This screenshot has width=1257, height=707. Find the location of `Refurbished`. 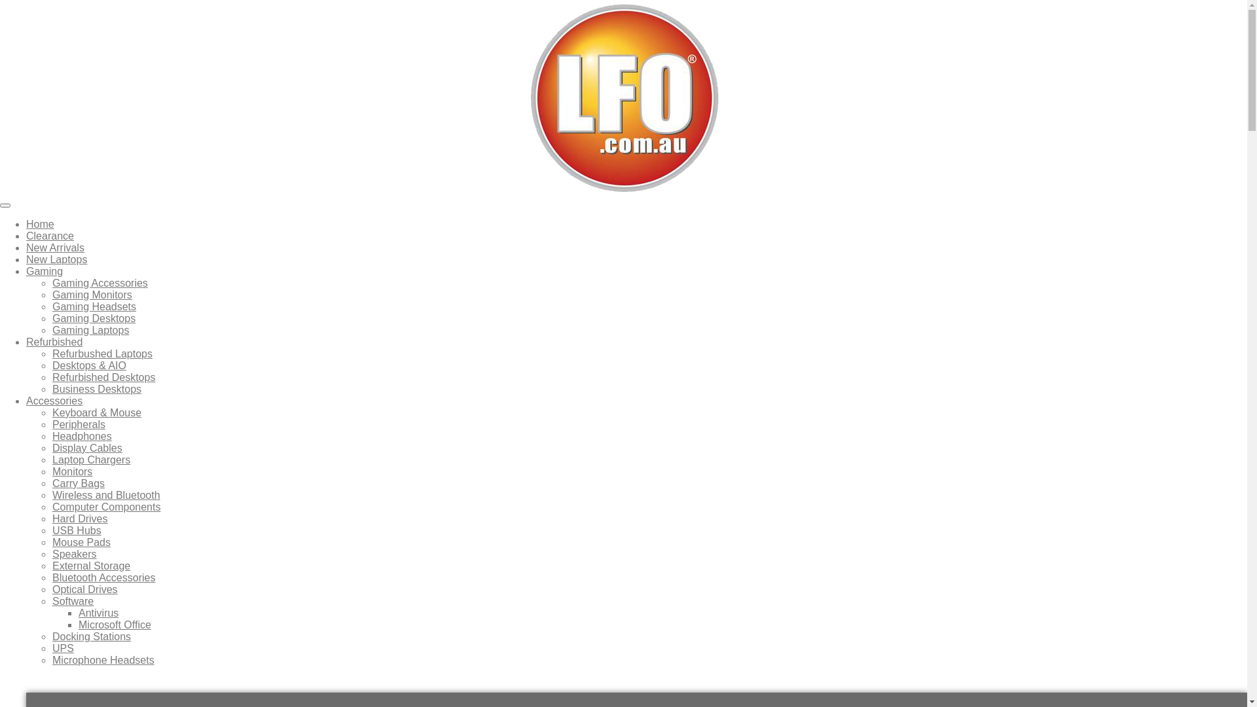

Refurbished is located at coordinates (54, 342).